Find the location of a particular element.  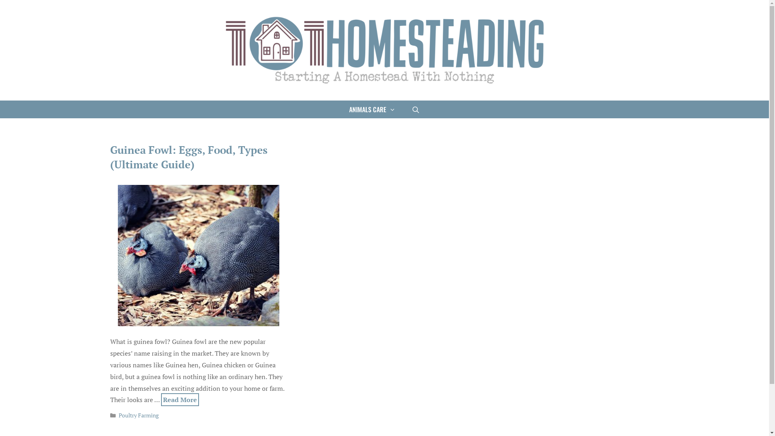

101 Homesteading is located at coordinates (384, 50).